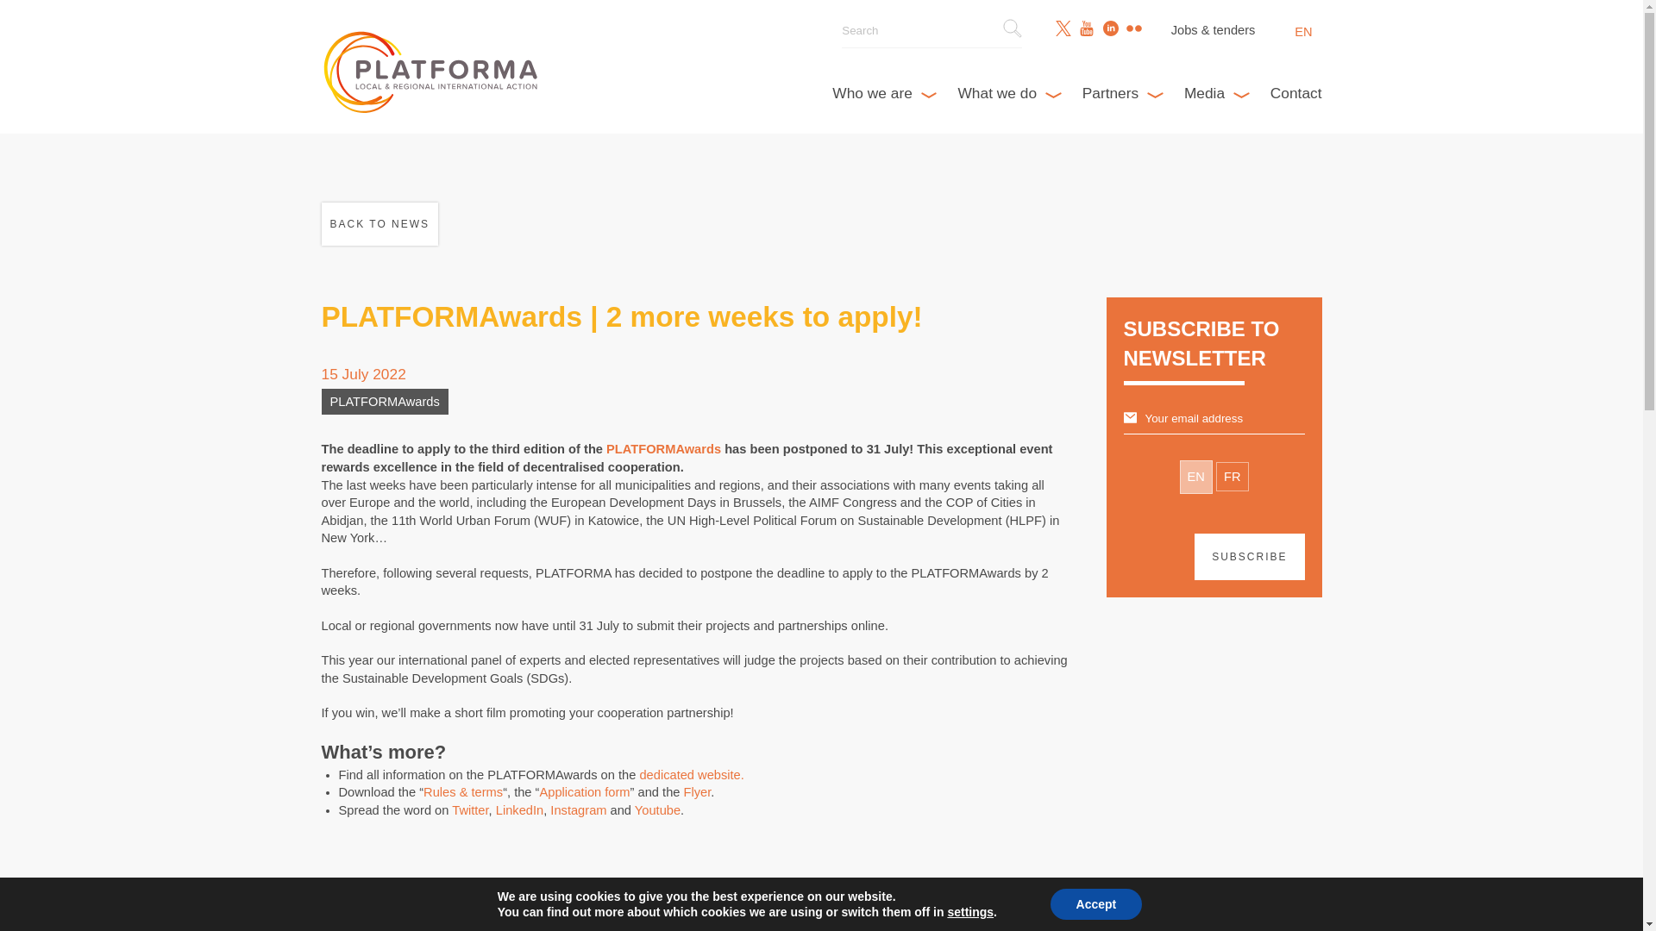  I want to click on Application form, so click(584, 791).